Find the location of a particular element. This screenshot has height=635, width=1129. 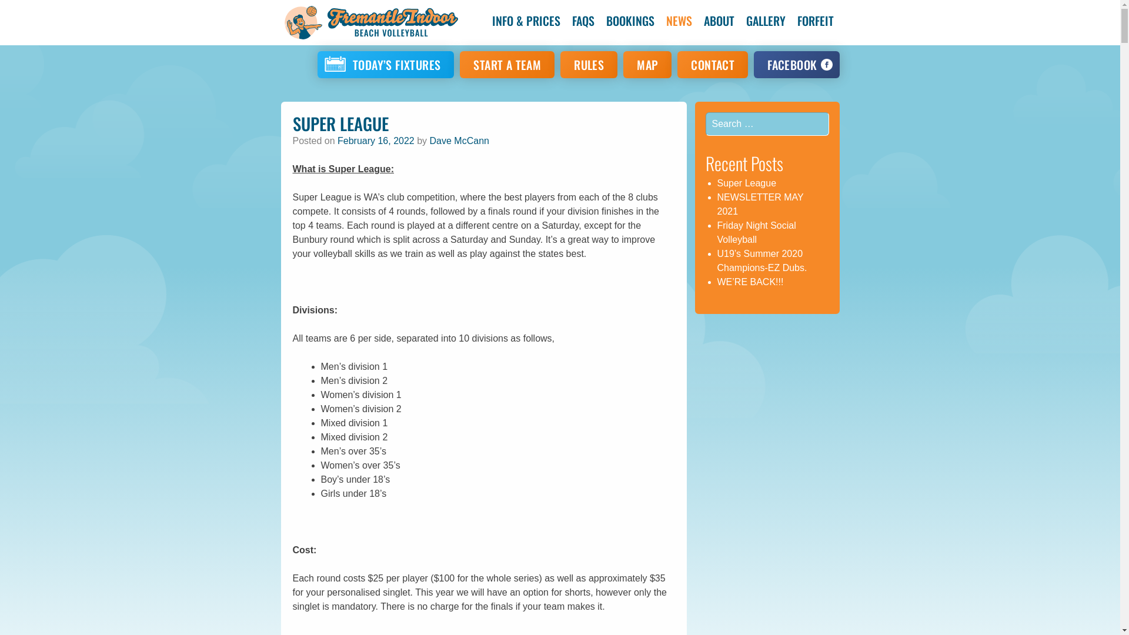

Dave McCann is located at coordinates (460, 141).